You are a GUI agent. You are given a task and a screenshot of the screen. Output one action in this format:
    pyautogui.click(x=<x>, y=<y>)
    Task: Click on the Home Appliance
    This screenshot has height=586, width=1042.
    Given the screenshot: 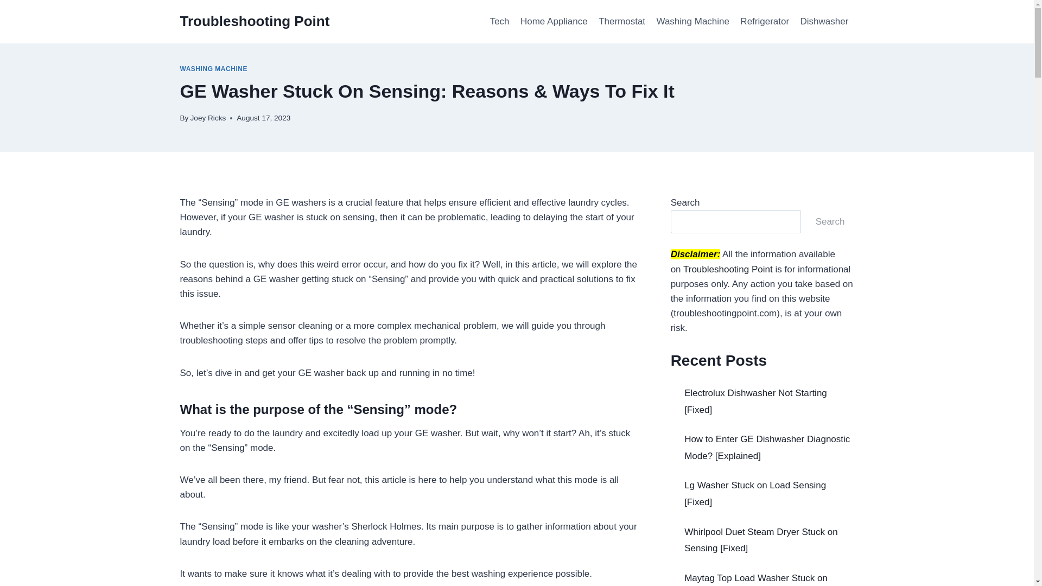 What is the action you would take?
    pyautogui.click(x=554, y=22)
    